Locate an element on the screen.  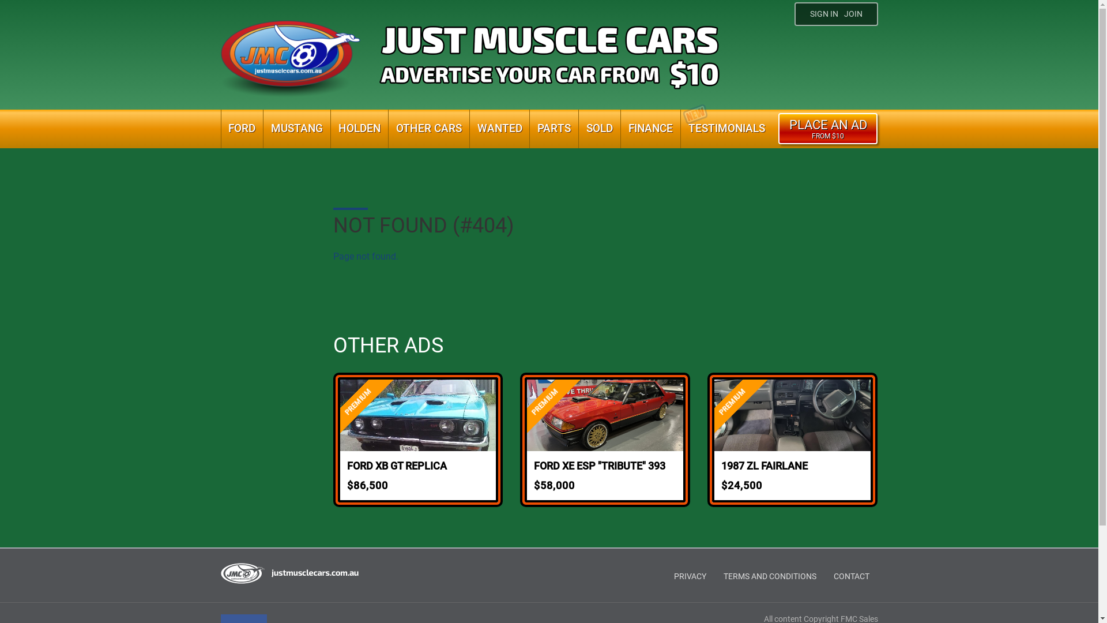
PLACE AN AD
FROM $10 is located at coordinates (828, 129).